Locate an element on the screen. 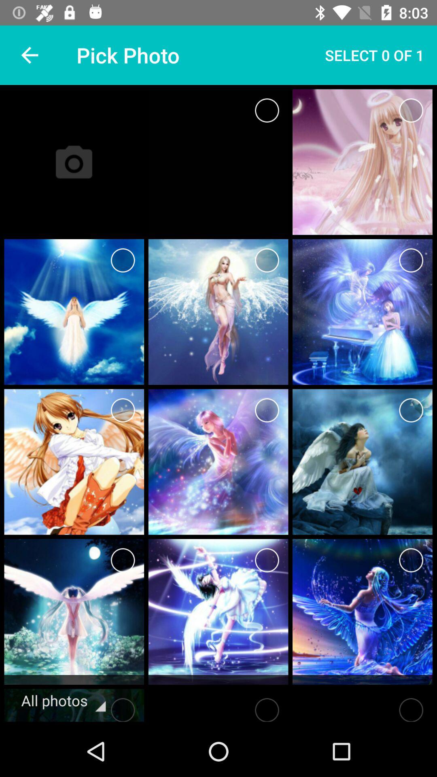  select photo is located at coordinates (123, 707).